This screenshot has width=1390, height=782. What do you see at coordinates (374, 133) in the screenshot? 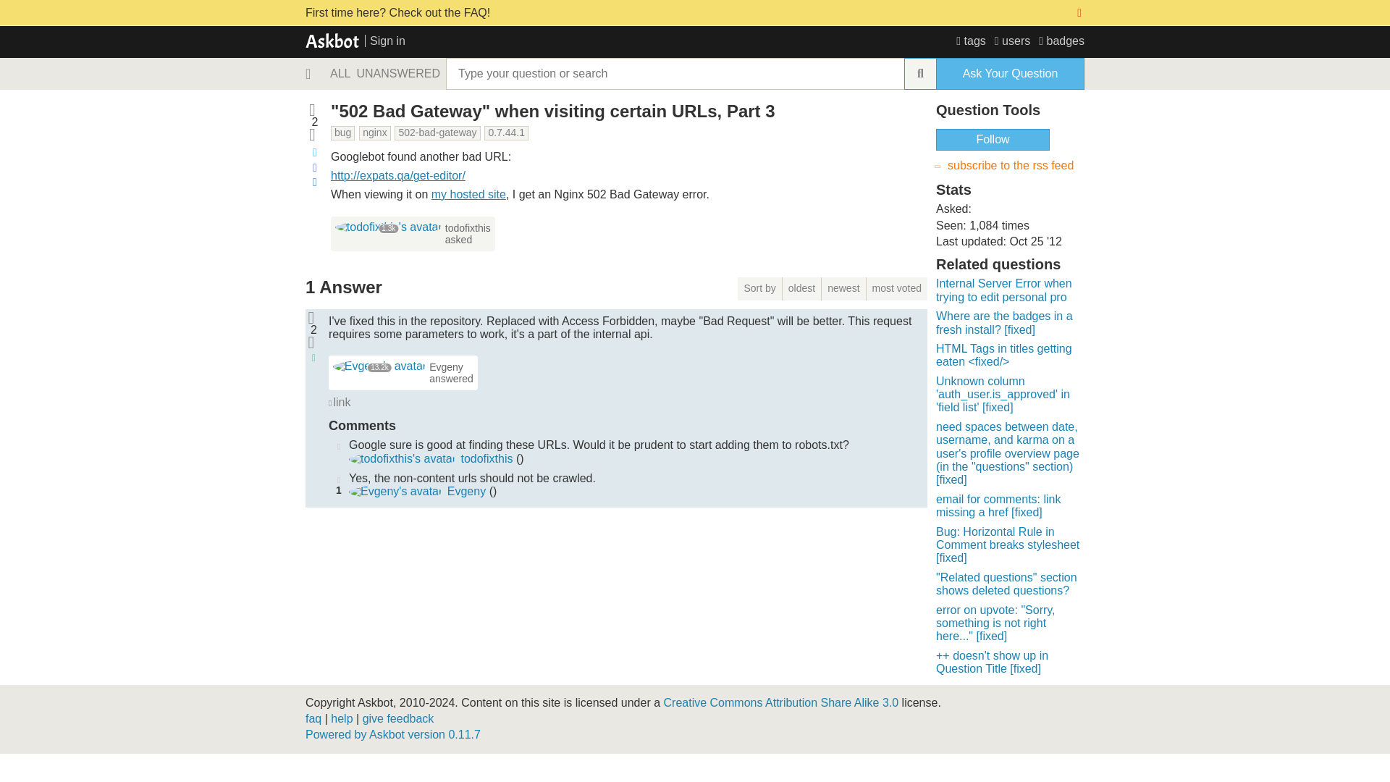
I see `nginx` at bounding box center [374, 133].